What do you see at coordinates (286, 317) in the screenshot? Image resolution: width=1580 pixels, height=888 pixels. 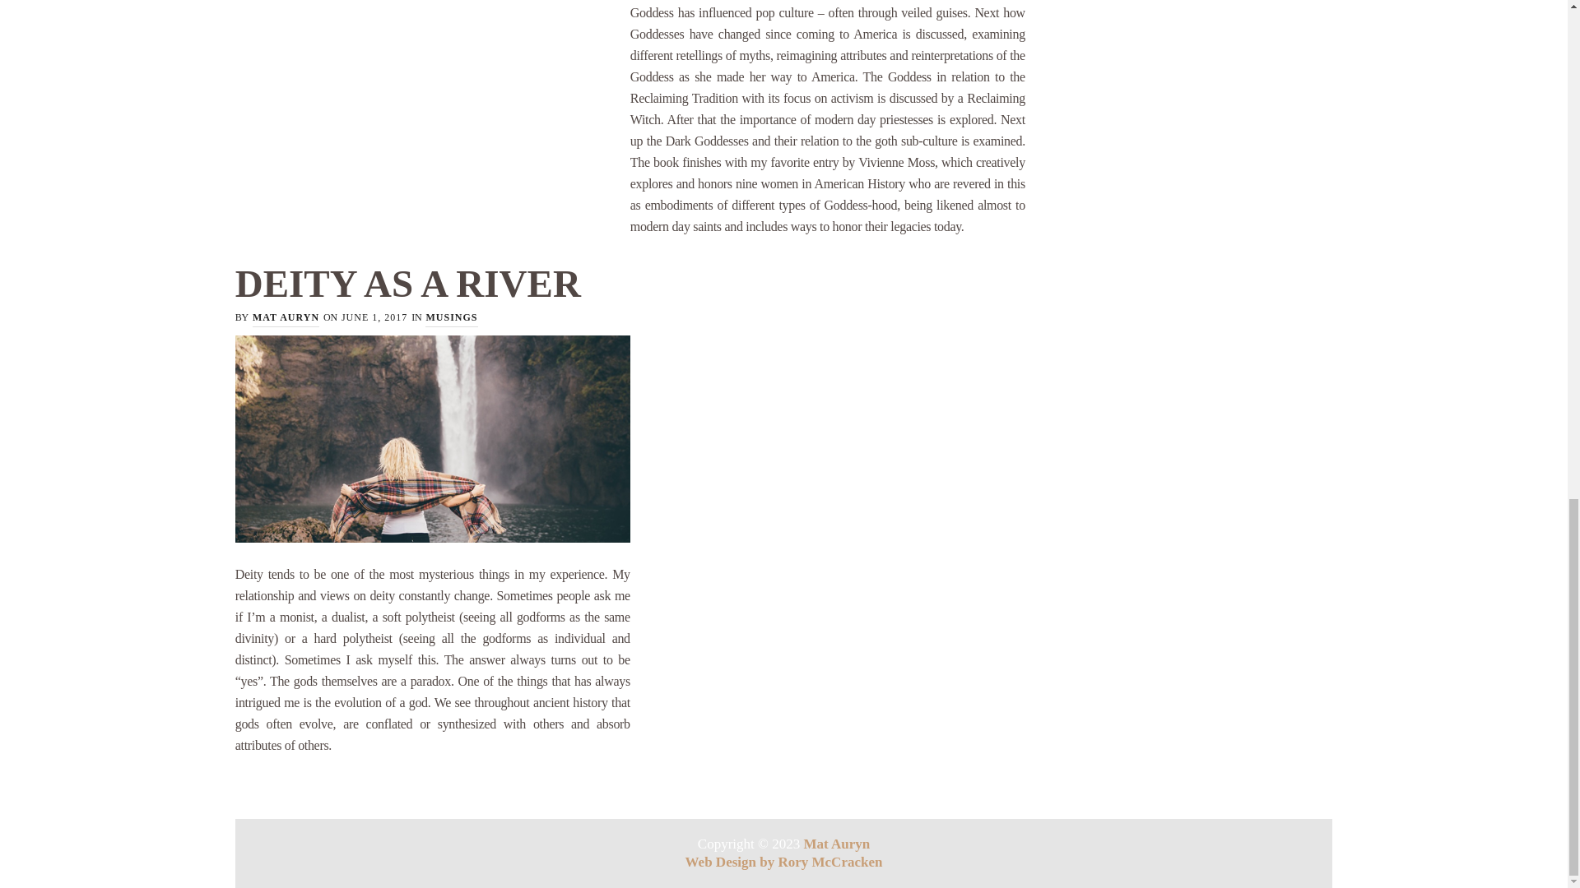 I see `MAT AURYN` at bounding box center [286, 317].